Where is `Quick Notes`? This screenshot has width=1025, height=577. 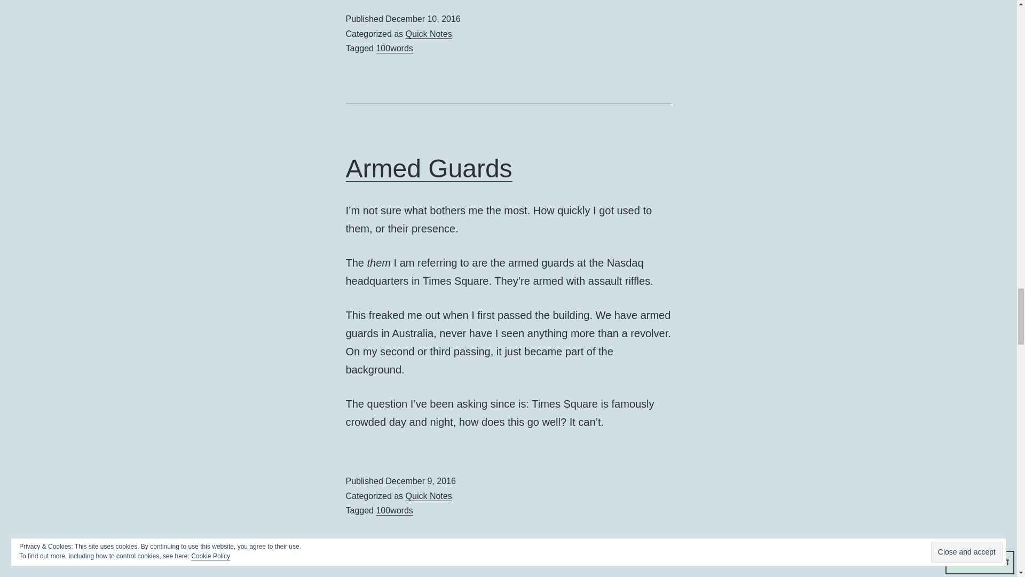
Quick Notes is located at coordinates (429, 34).